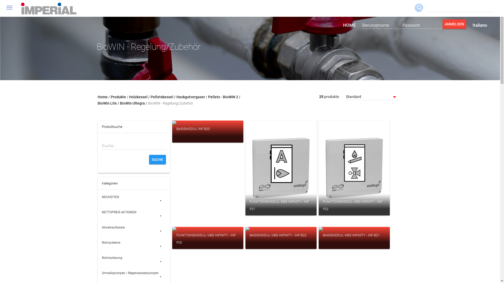  I want to click on Windhager FUNKTIONSMODUL MES INFINITY - INF F01, so click(281, 168).